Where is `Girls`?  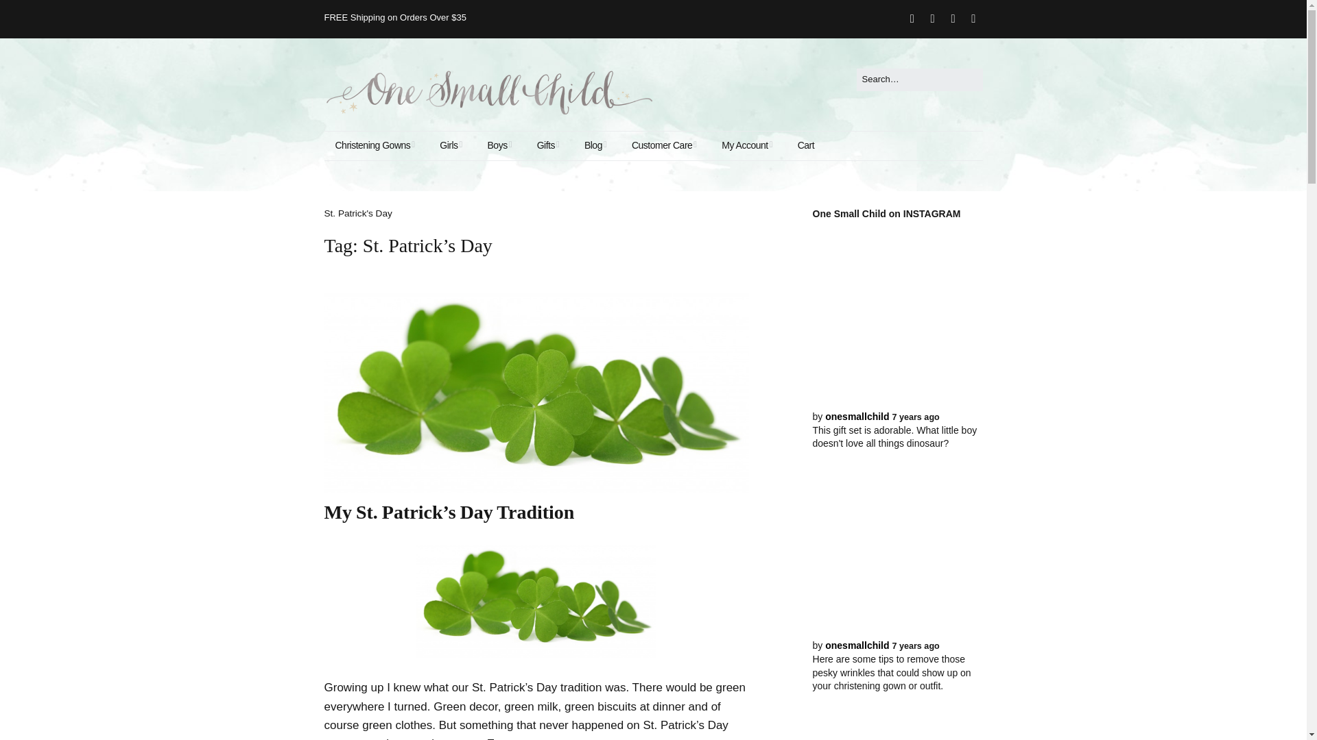
Girls is located at coordinates (451, 146).